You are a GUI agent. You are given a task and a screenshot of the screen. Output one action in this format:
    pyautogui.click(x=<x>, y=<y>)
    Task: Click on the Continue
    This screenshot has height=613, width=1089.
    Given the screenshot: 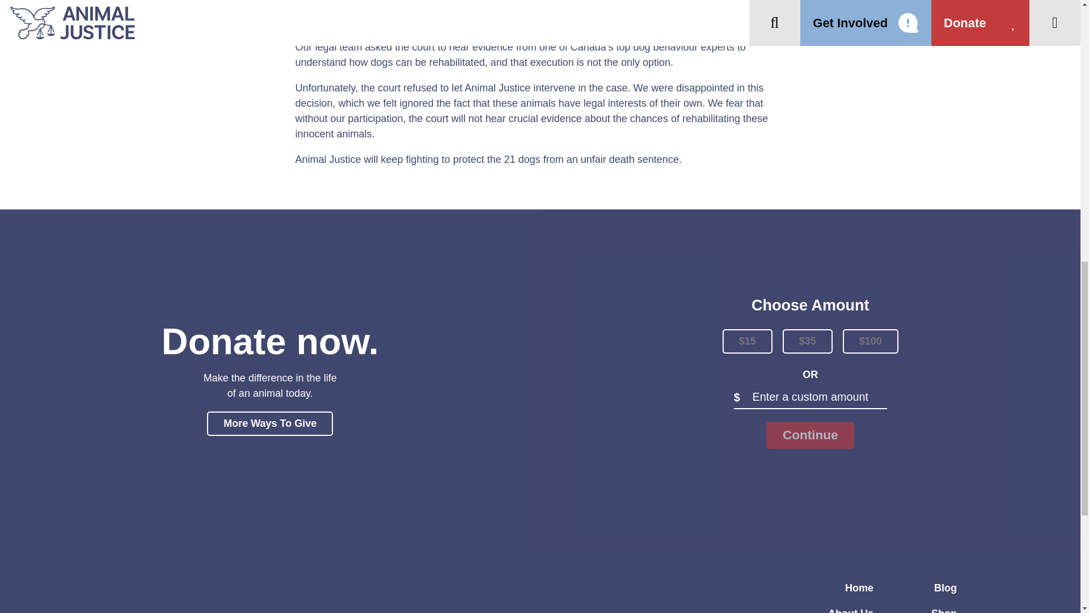 What is the action you would take?
    pyautogui.click(x=810, y=435)
    